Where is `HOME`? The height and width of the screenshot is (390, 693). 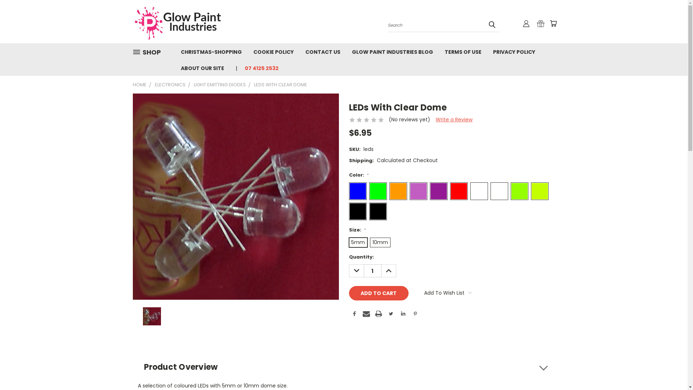
HOME is located at coordinates (140, 84).